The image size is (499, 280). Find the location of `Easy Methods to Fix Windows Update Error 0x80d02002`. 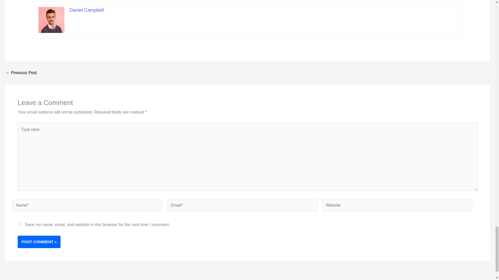

Easy Methods to Fix Windows Update Error 0x80d02002 is located at coordinates (21, 73).